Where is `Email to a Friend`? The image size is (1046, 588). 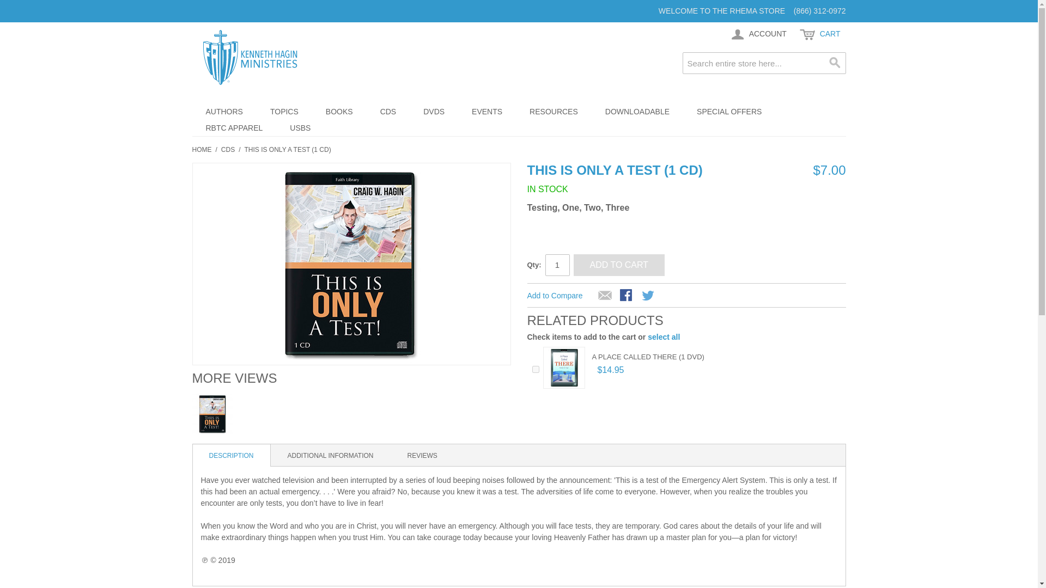 Email to a Friend is located at coordinates (605, 296).